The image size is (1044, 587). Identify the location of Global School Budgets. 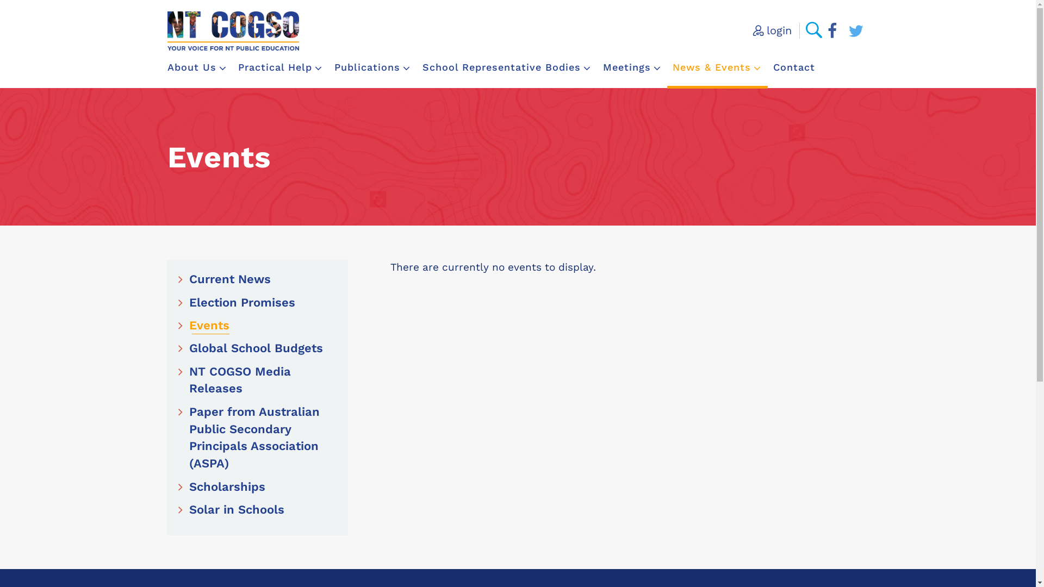
(251, 348).